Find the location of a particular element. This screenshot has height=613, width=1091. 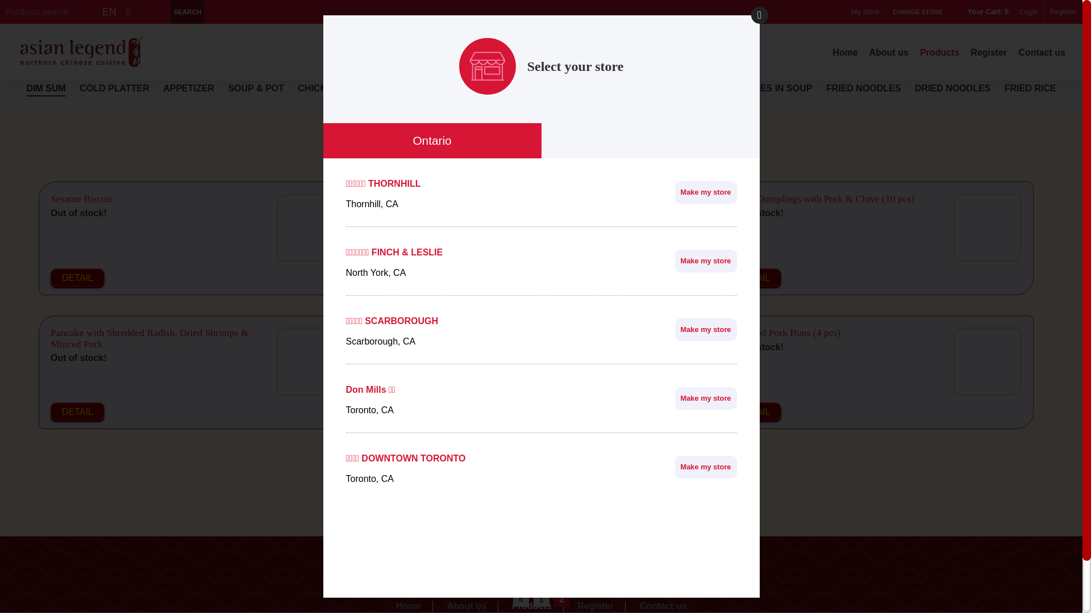

CHICKEN & DUCK is located at coordinates (338, 89).